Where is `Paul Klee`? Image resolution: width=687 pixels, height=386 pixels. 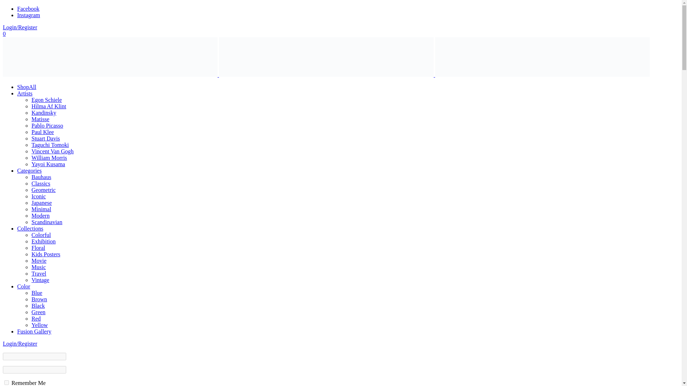 Paul Klee is located at coordinates (43, 132).